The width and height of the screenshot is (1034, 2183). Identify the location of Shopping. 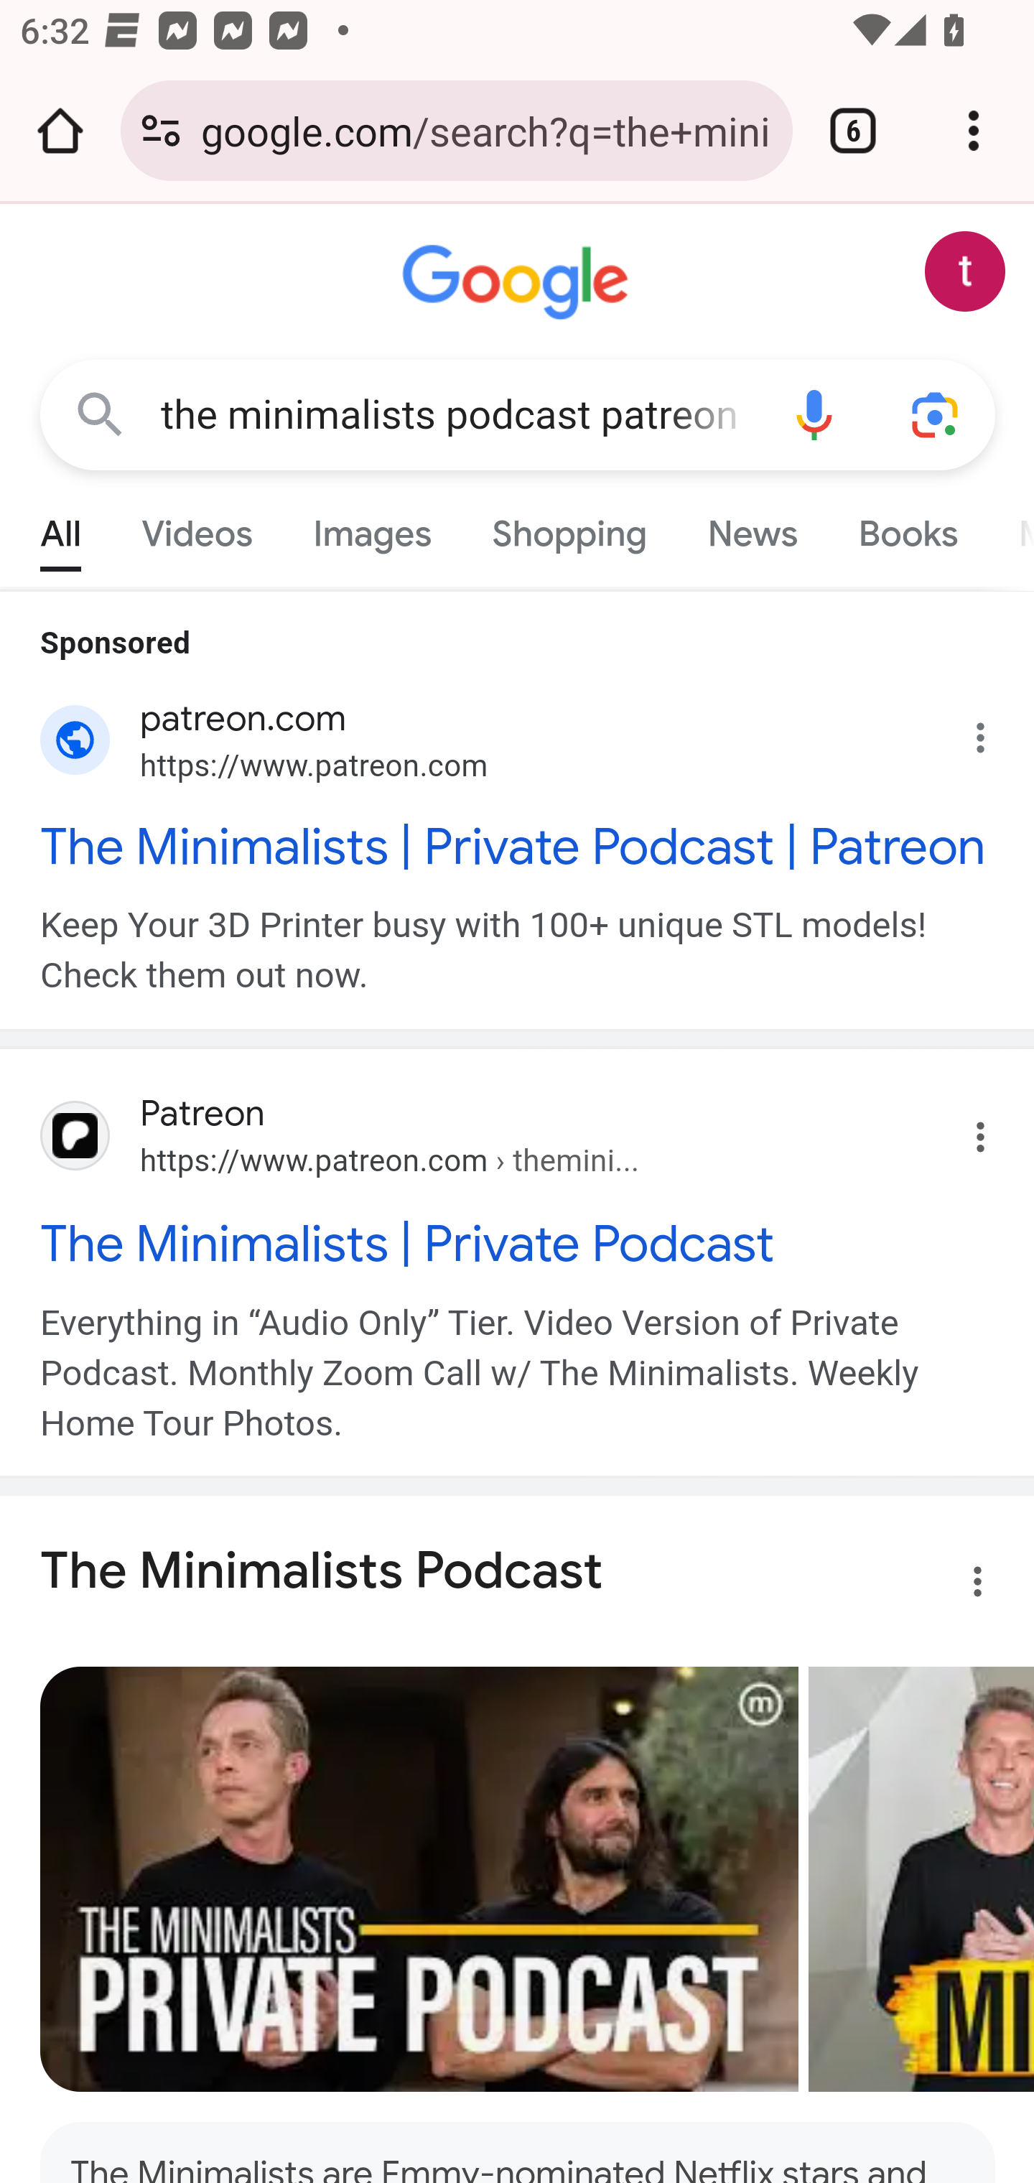
(569, 527).